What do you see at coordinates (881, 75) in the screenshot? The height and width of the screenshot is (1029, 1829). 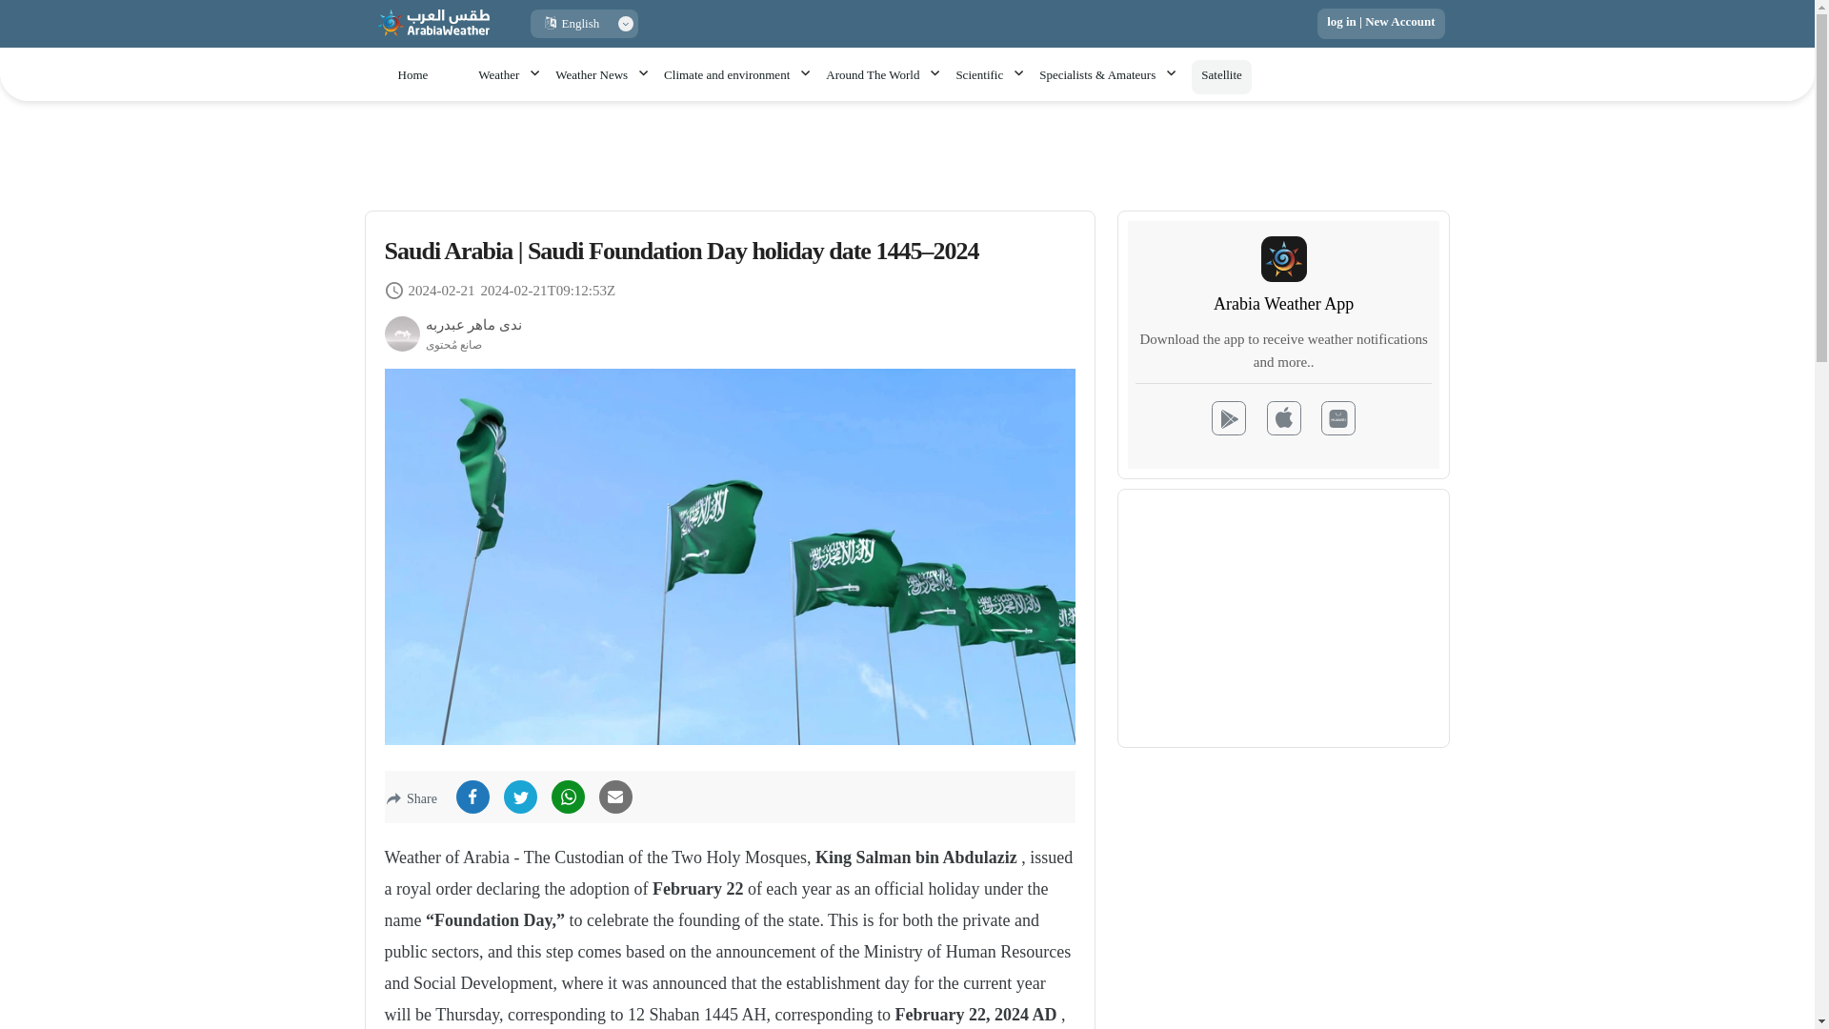 I see `Around The World` at bounding box center [881, 75].